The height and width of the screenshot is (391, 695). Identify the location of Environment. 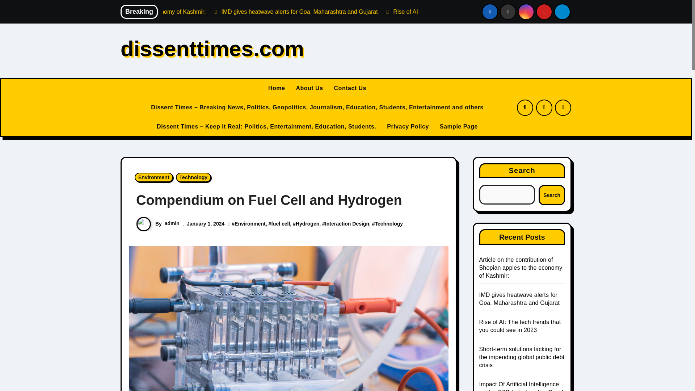
(250, 224).